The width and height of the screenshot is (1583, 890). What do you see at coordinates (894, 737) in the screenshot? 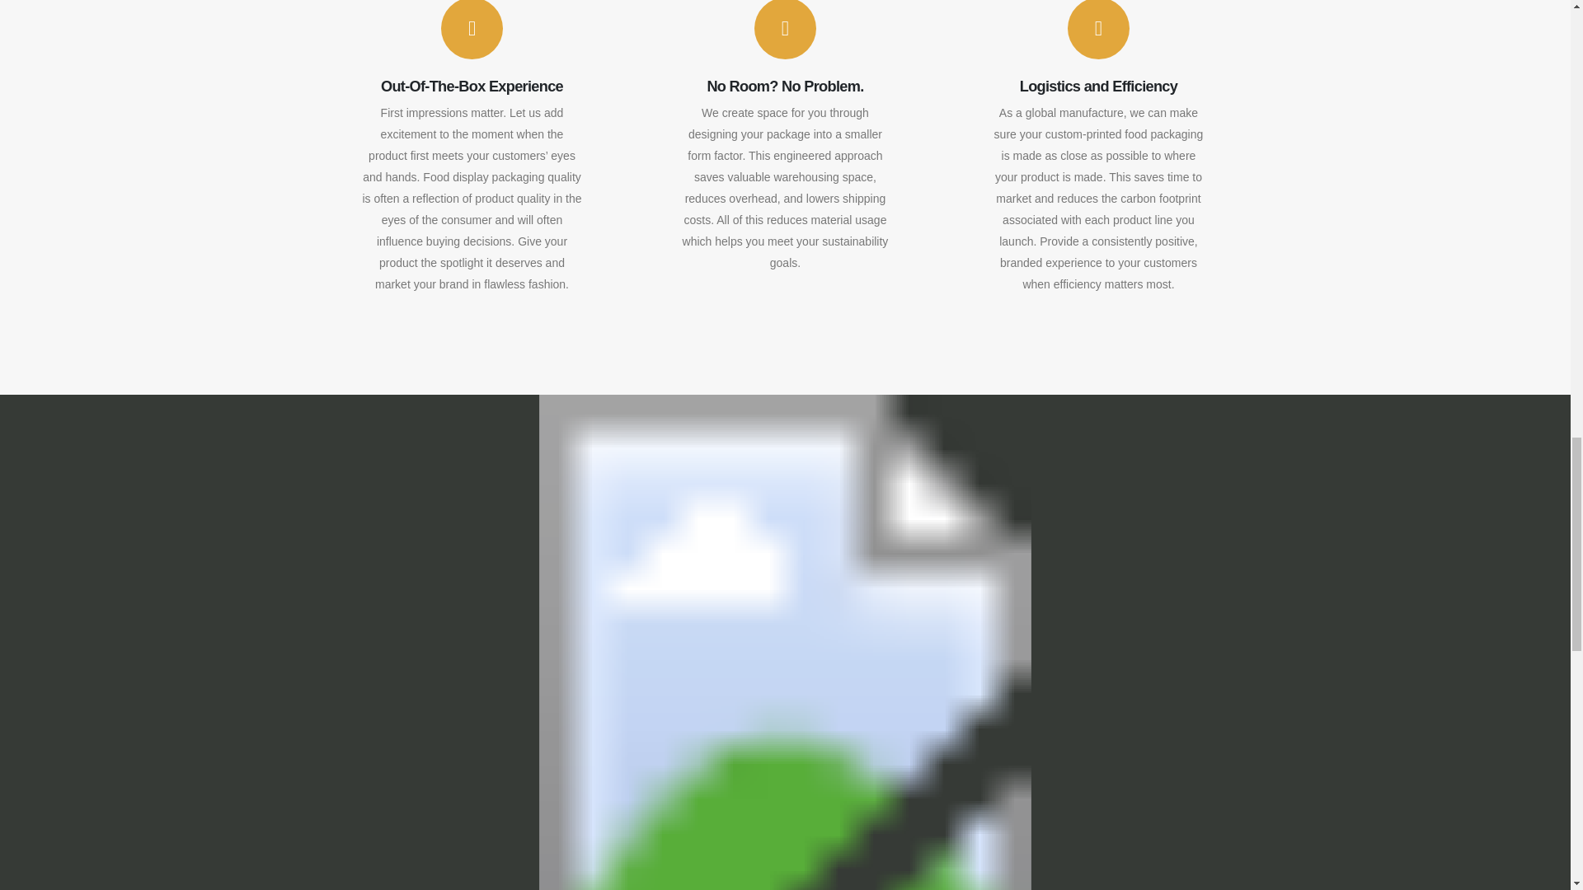
I see `Central Region Pin` at bounding box center [894, 737].